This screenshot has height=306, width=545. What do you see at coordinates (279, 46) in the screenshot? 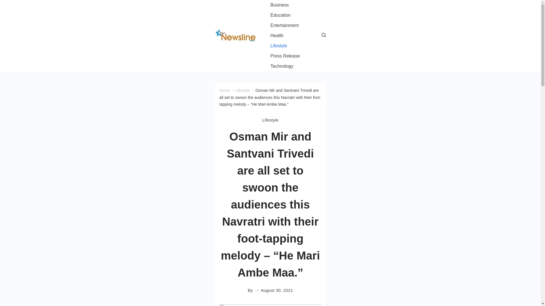
I see `Lifestyle` at bounding box center [279, 46].